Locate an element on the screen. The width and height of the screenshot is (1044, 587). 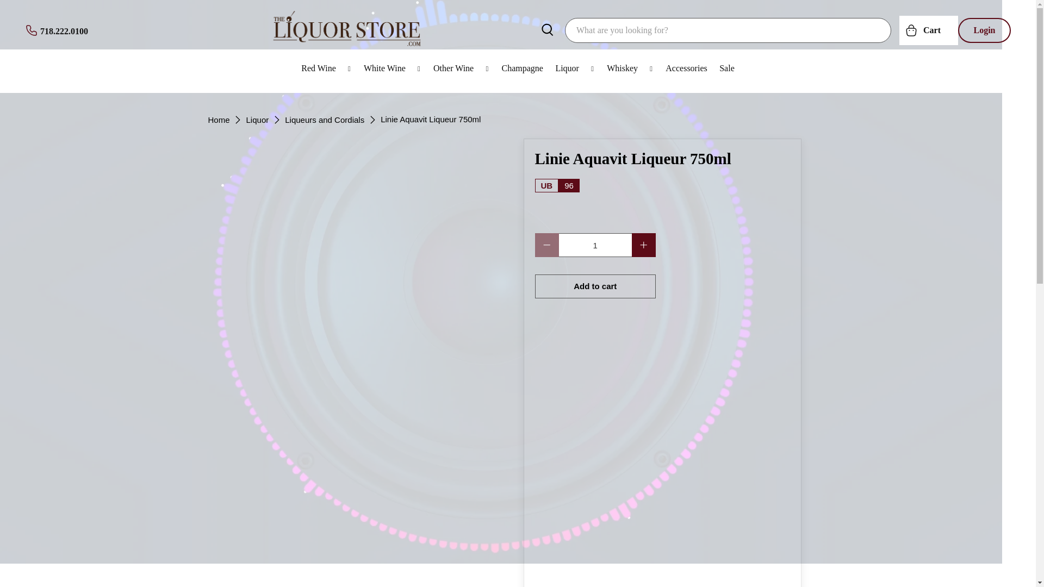
Liquor is located at coordinates (575, 68).